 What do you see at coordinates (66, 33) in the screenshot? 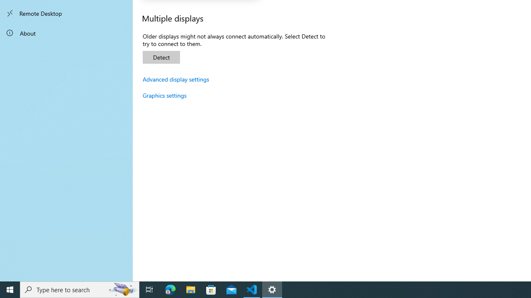
I see `About` at bounding box center [66, 33].